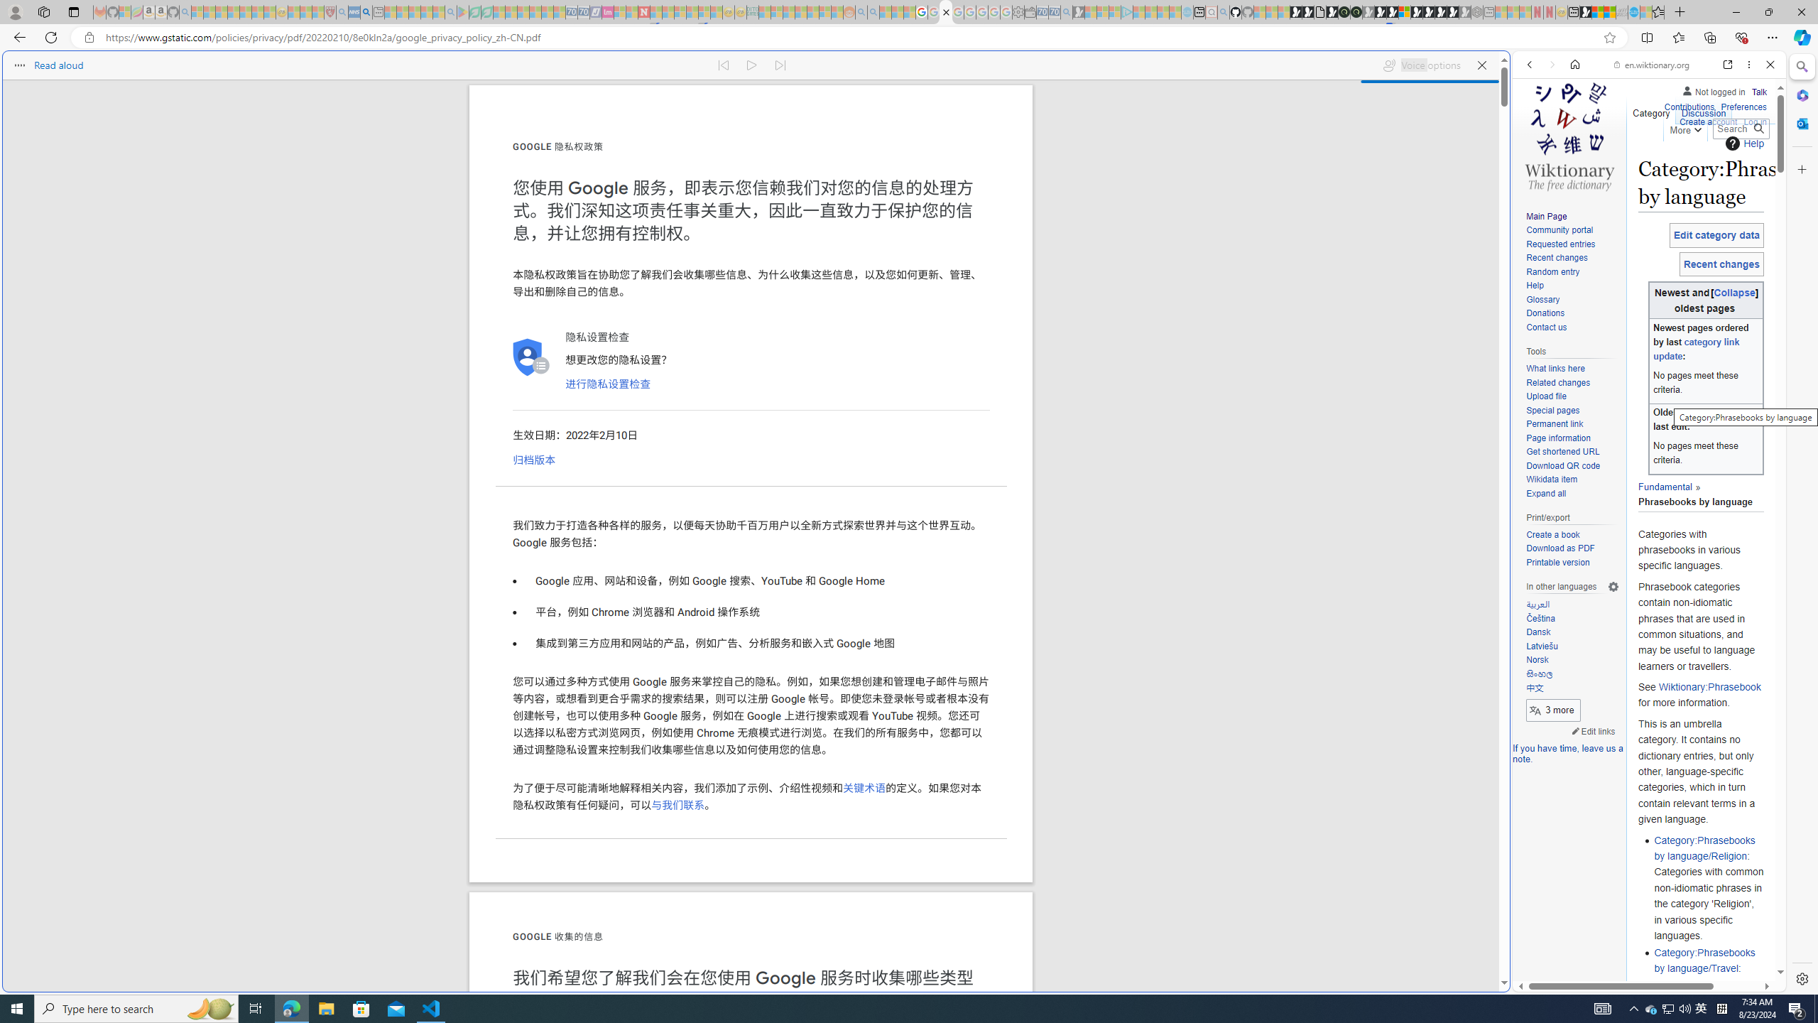  I want to click on Glossary, so click(1542, 300).